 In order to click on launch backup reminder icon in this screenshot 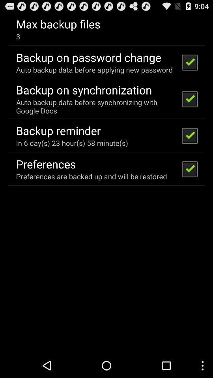, I will do `click(58, 130)`.